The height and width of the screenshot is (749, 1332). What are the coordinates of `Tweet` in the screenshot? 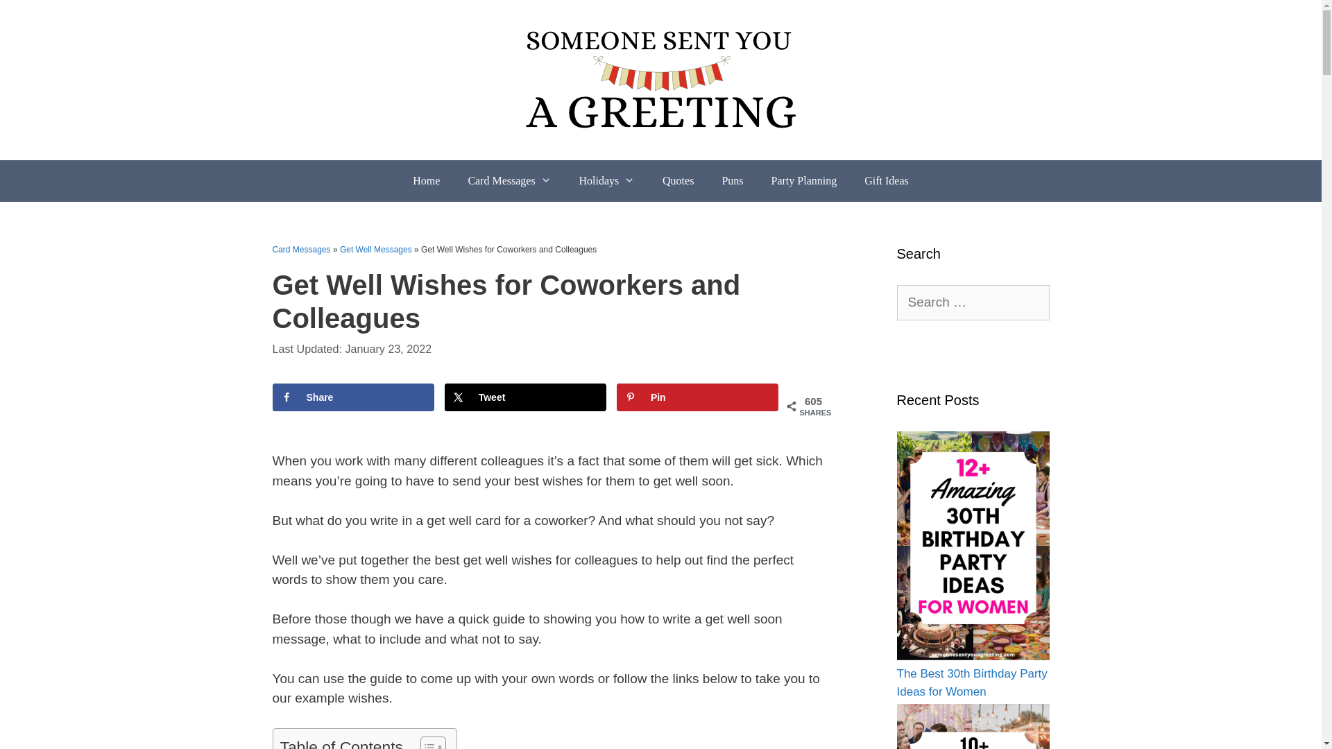 It's located at (526, 397).